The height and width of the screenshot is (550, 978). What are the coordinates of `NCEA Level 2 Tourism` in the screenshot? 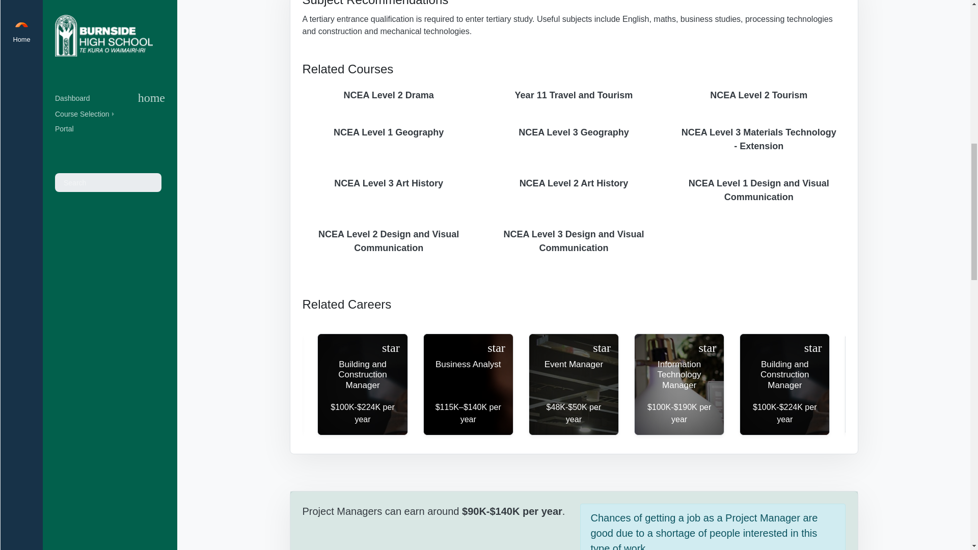 It's located at (758, 95).